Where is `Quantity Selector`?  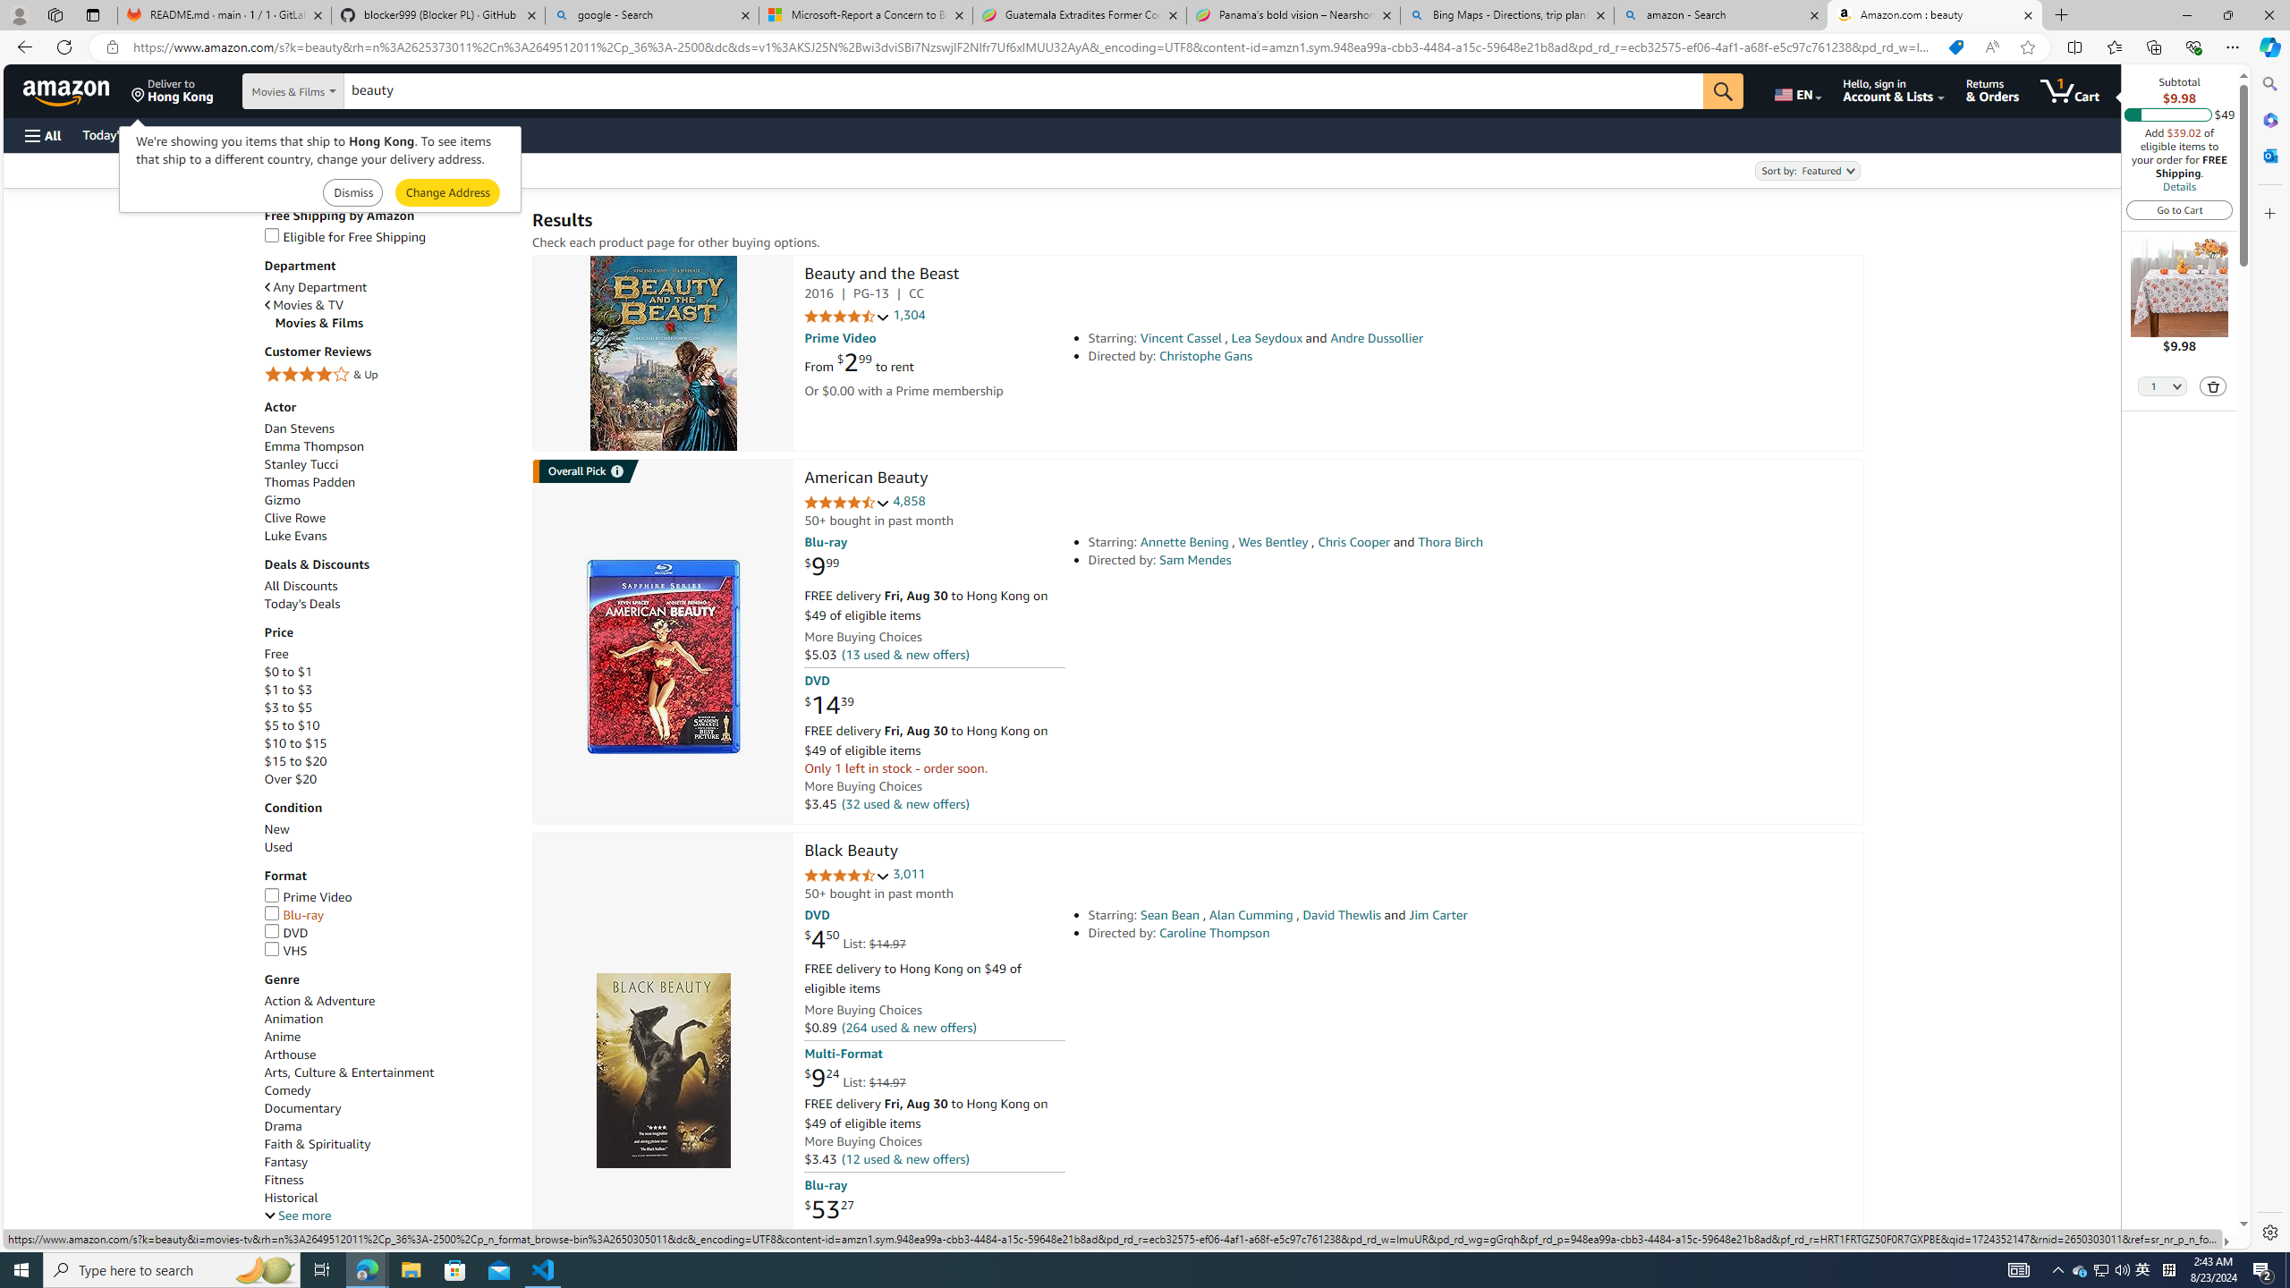 Quantity Selector is located at coordinates (2163, 386).